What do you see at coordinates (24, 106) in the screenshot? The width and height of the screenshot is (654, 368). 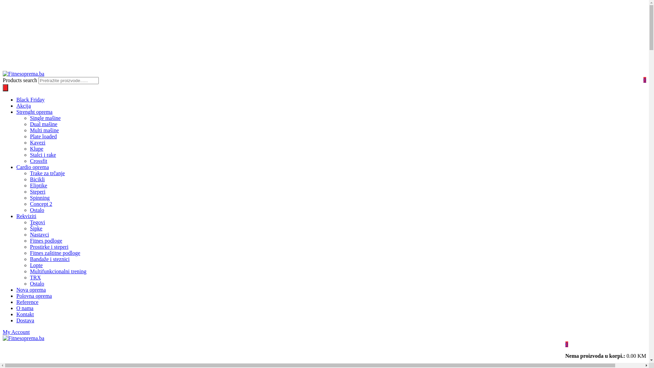 I see `Akcija` at bounding box center [24, 106].